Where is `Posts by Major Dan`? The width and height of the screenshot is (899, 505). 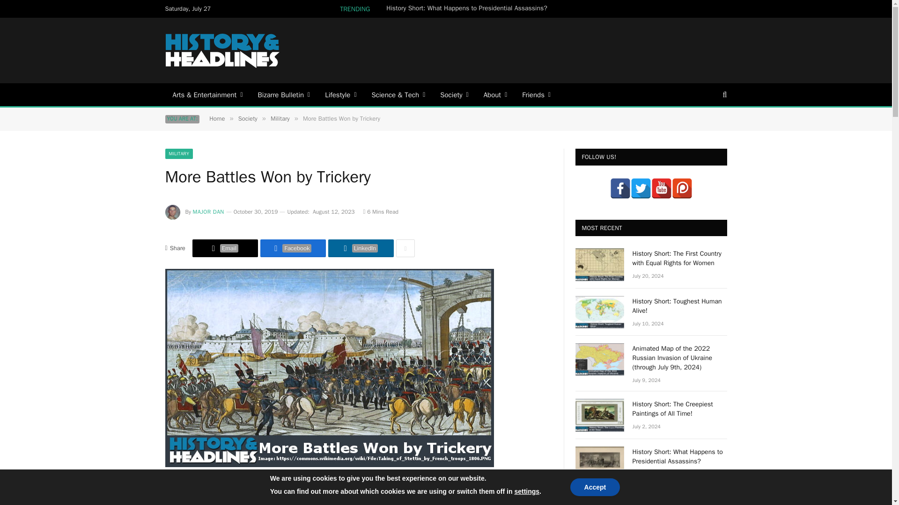 Posts by Major Dan is located at coordinates (208, 211).